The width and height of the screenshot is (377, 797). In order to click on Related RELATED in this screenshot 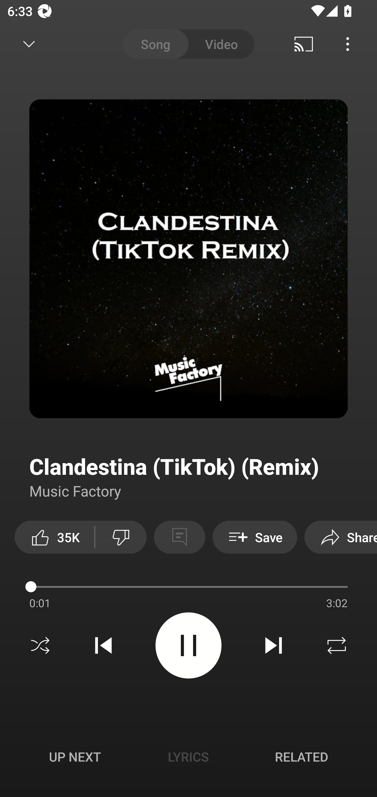, I will do `click(302, 757)`.